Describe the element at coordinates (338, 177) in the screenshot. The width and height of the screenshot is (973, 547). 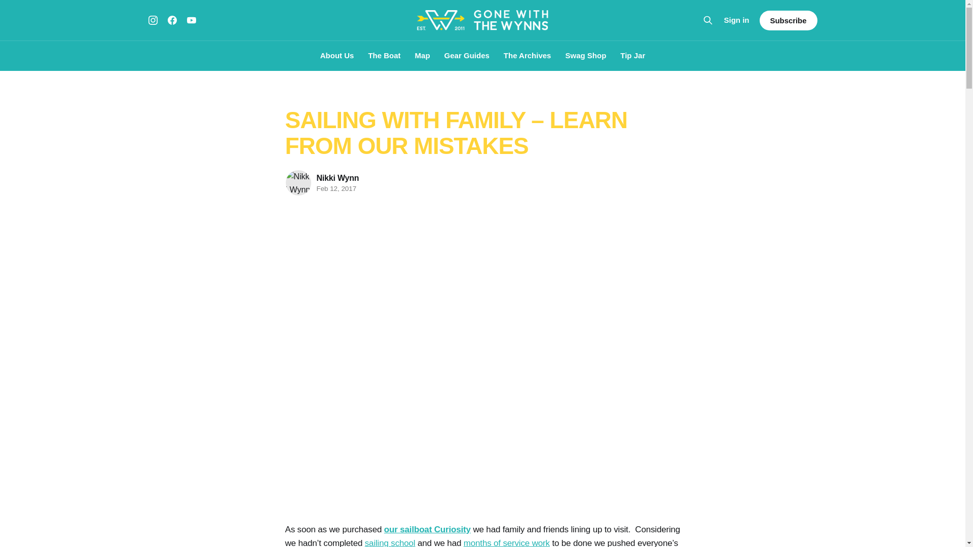
I see `Nikki Wynn` at that location.